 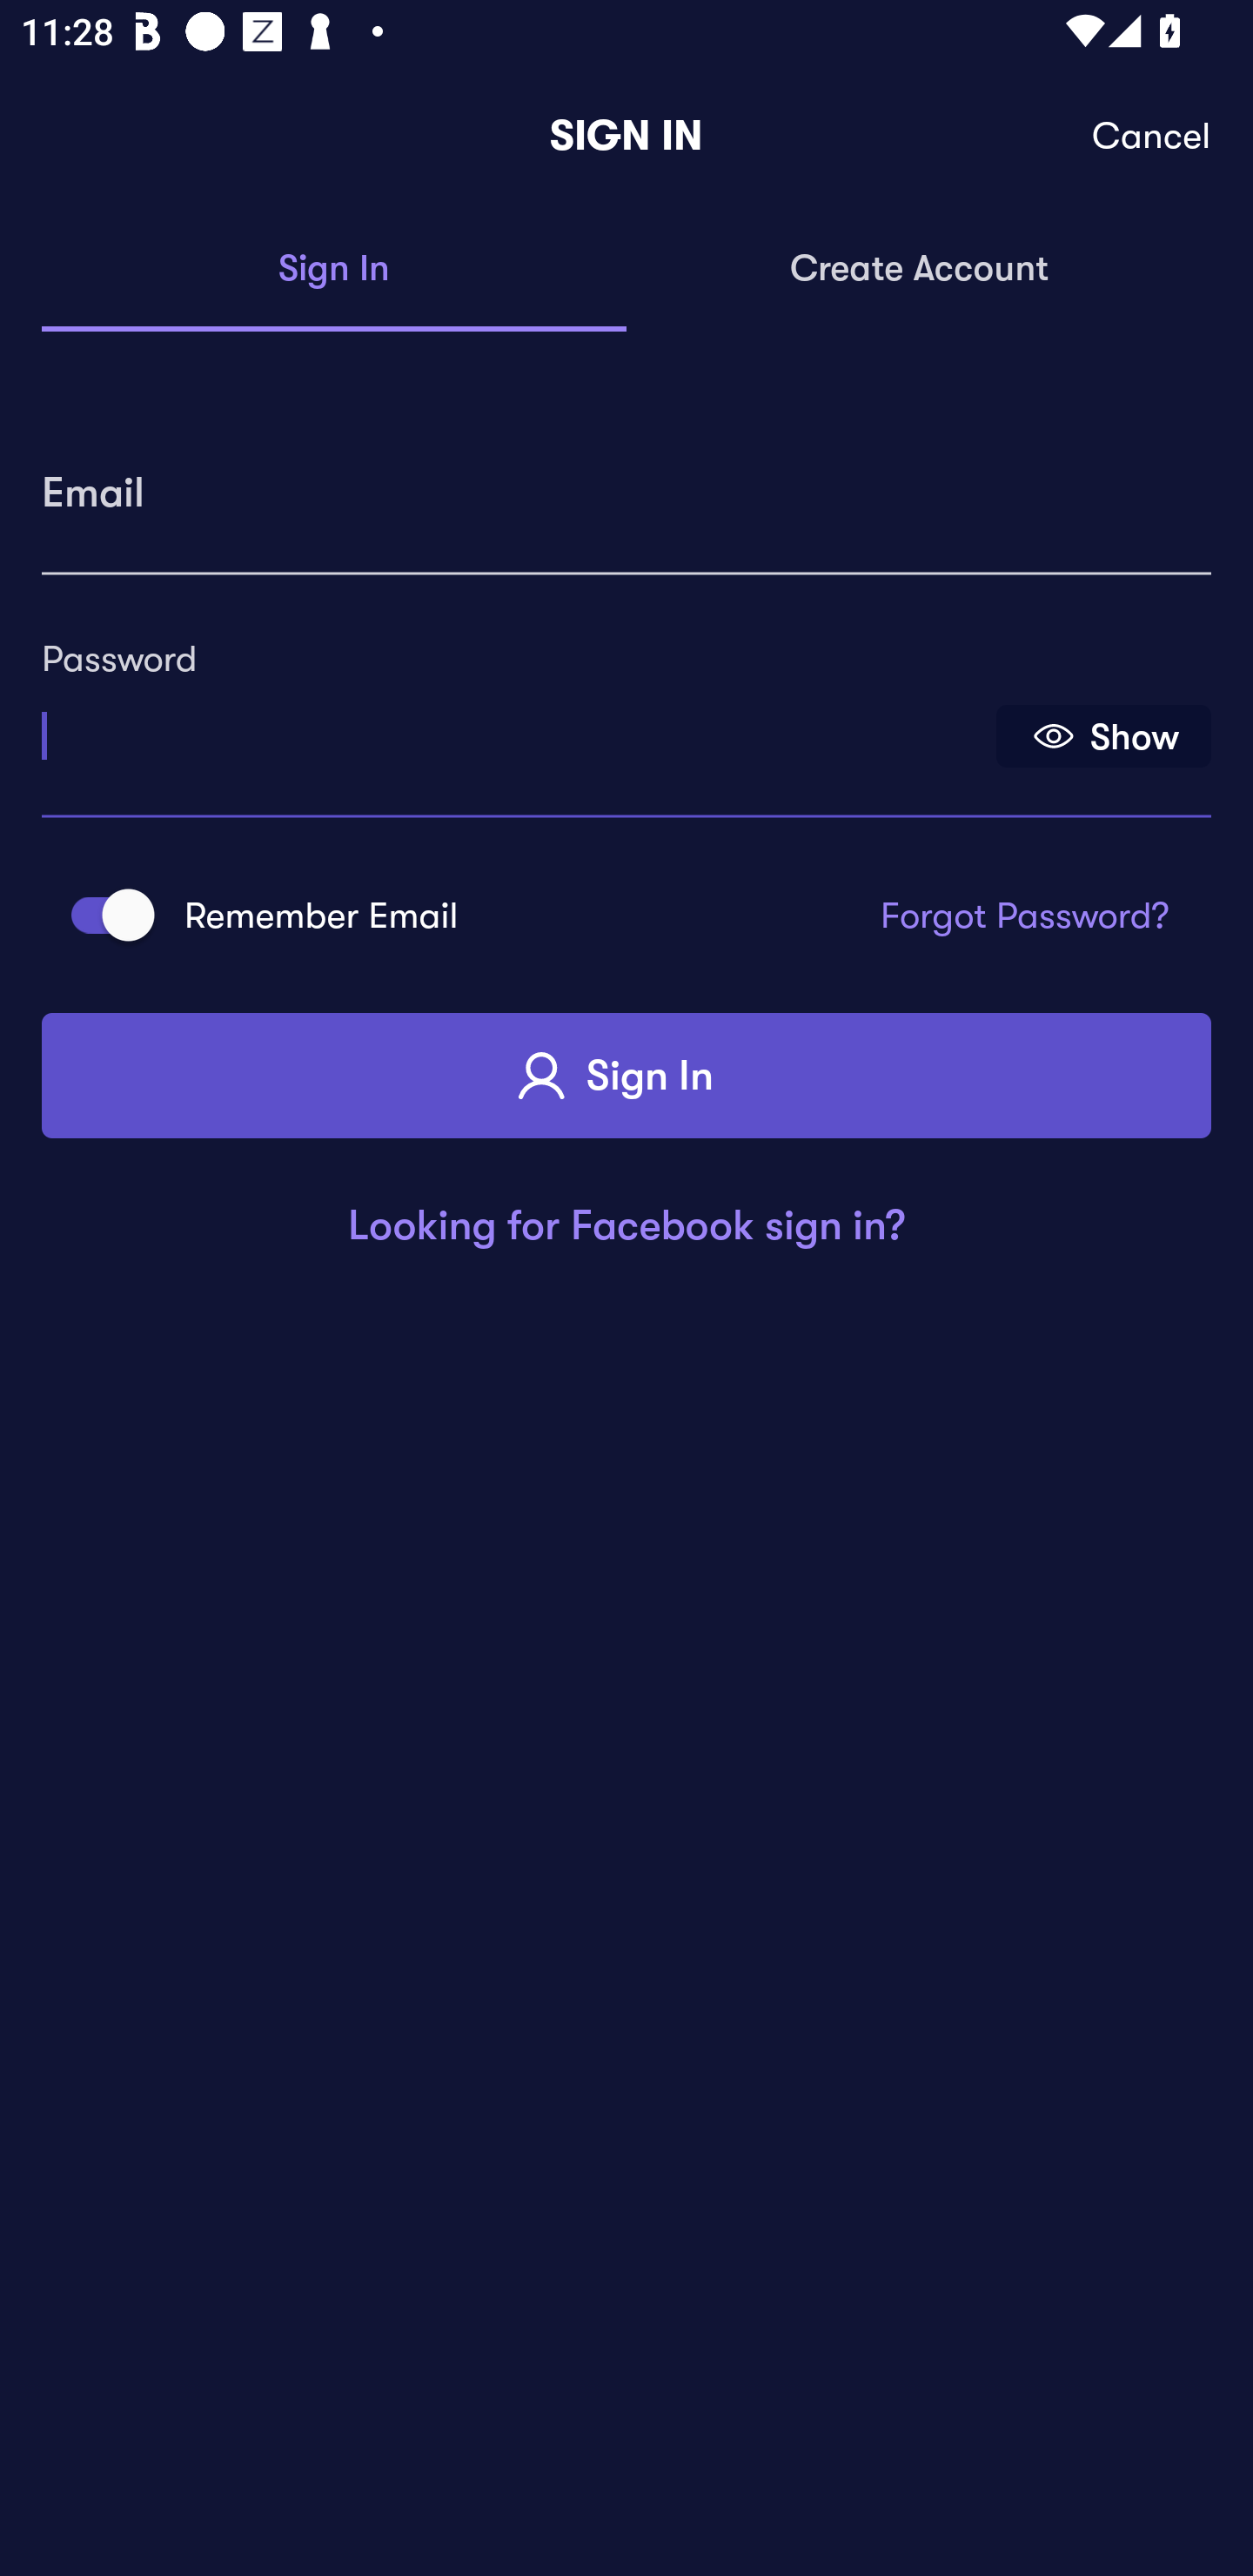 I want to click on Show Password Show, so click(x=1103, y=735).